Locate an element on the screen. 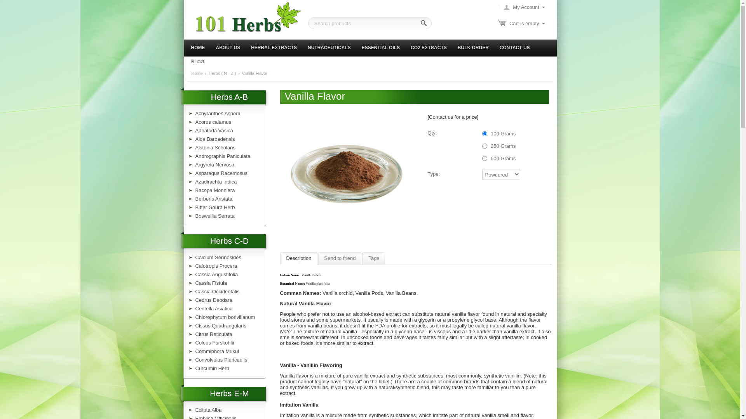  Bitter Gourd Herb is located at coordinates (215, 207).